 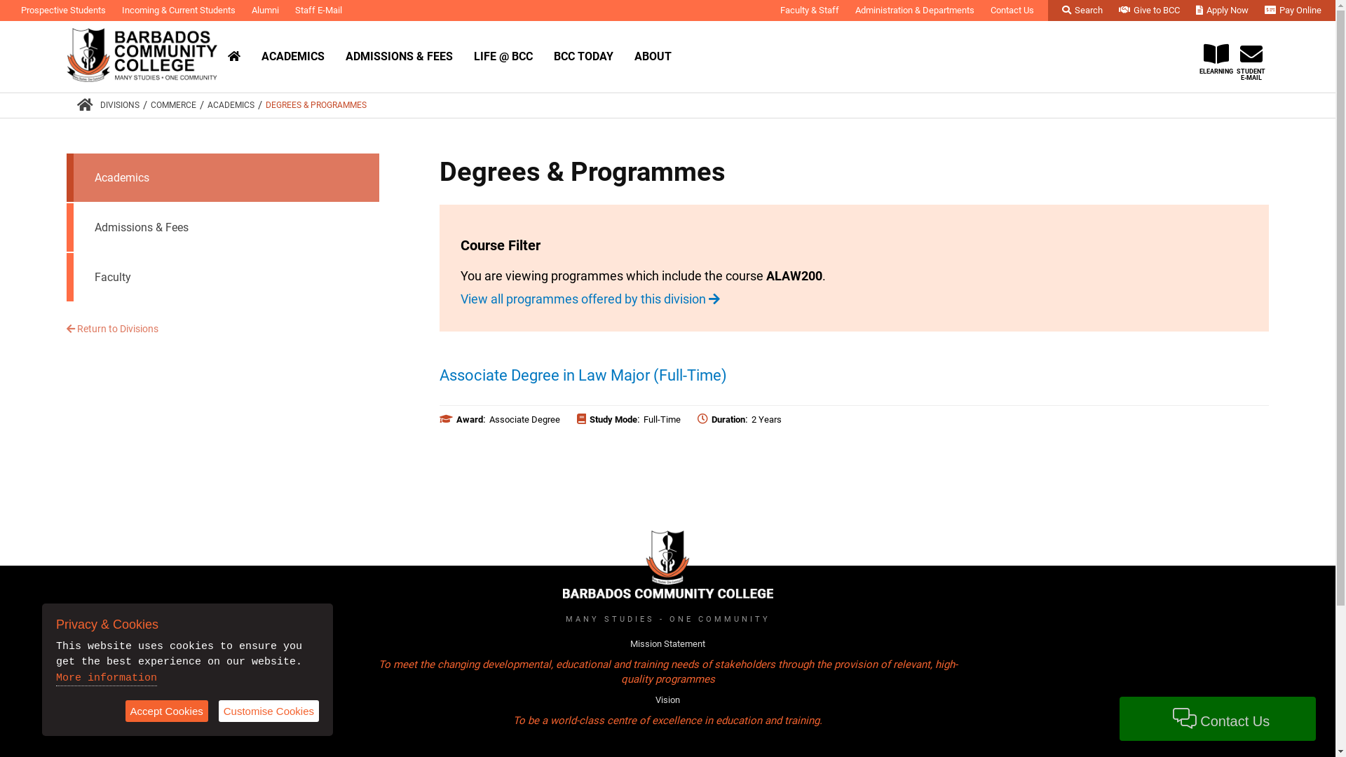 What do you see at coordinates (590, 299) in the screenshot?
I see `View all programmes offered by this division` at bounding box center [590, 299].